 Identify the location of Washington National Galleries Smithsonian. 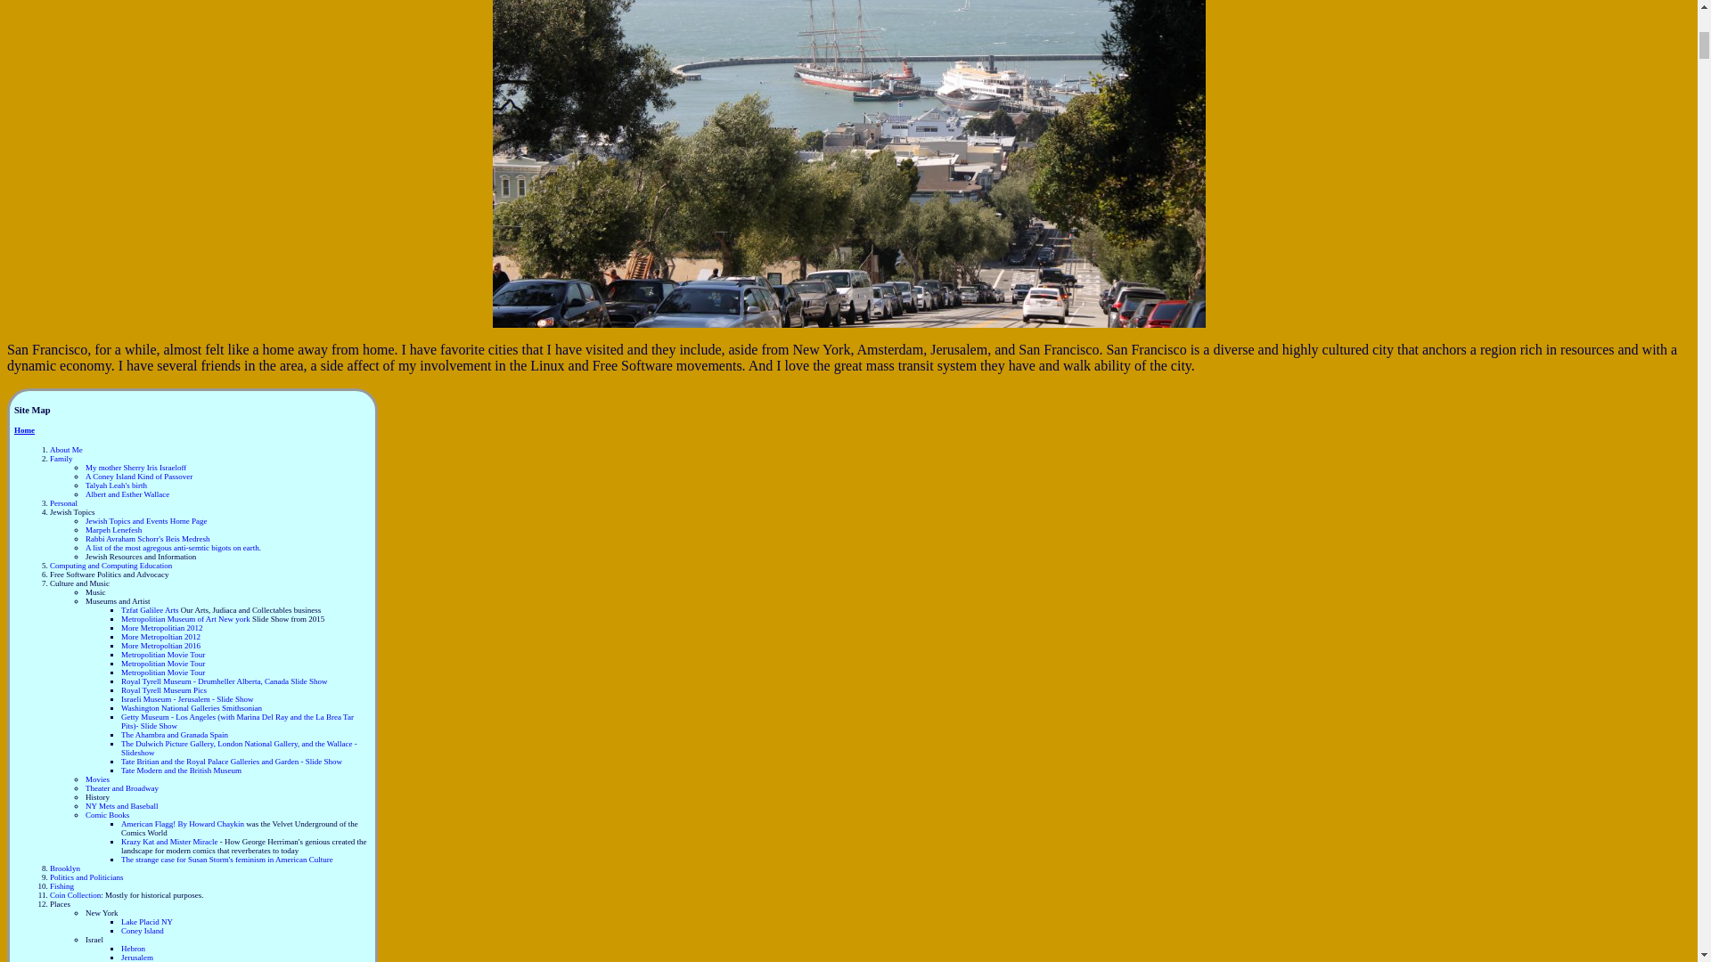
(191, 707).